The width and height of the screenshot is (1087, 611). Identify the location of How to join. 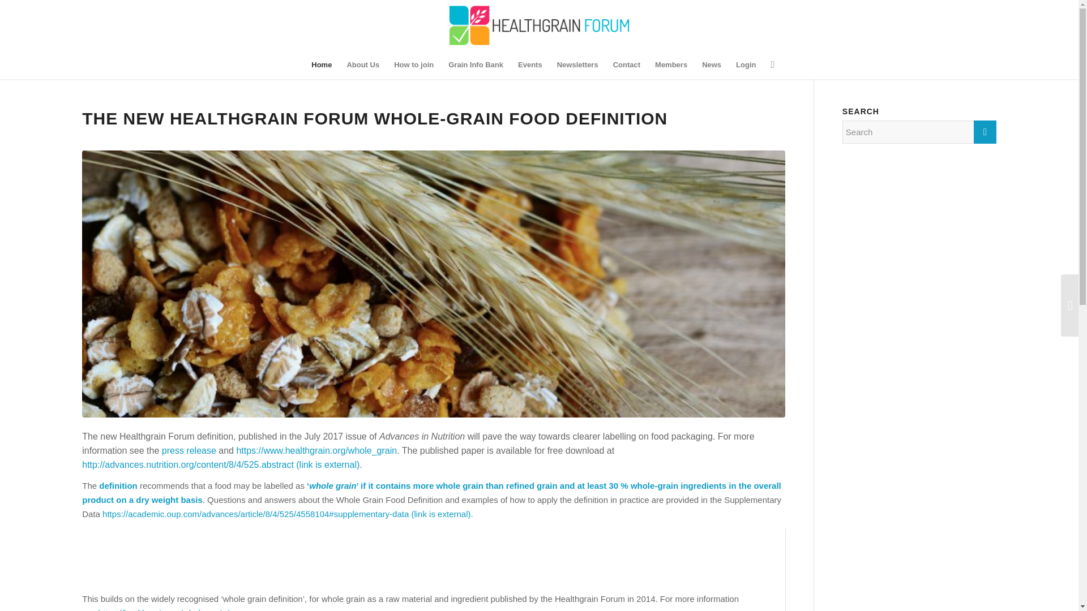
(414, 64).